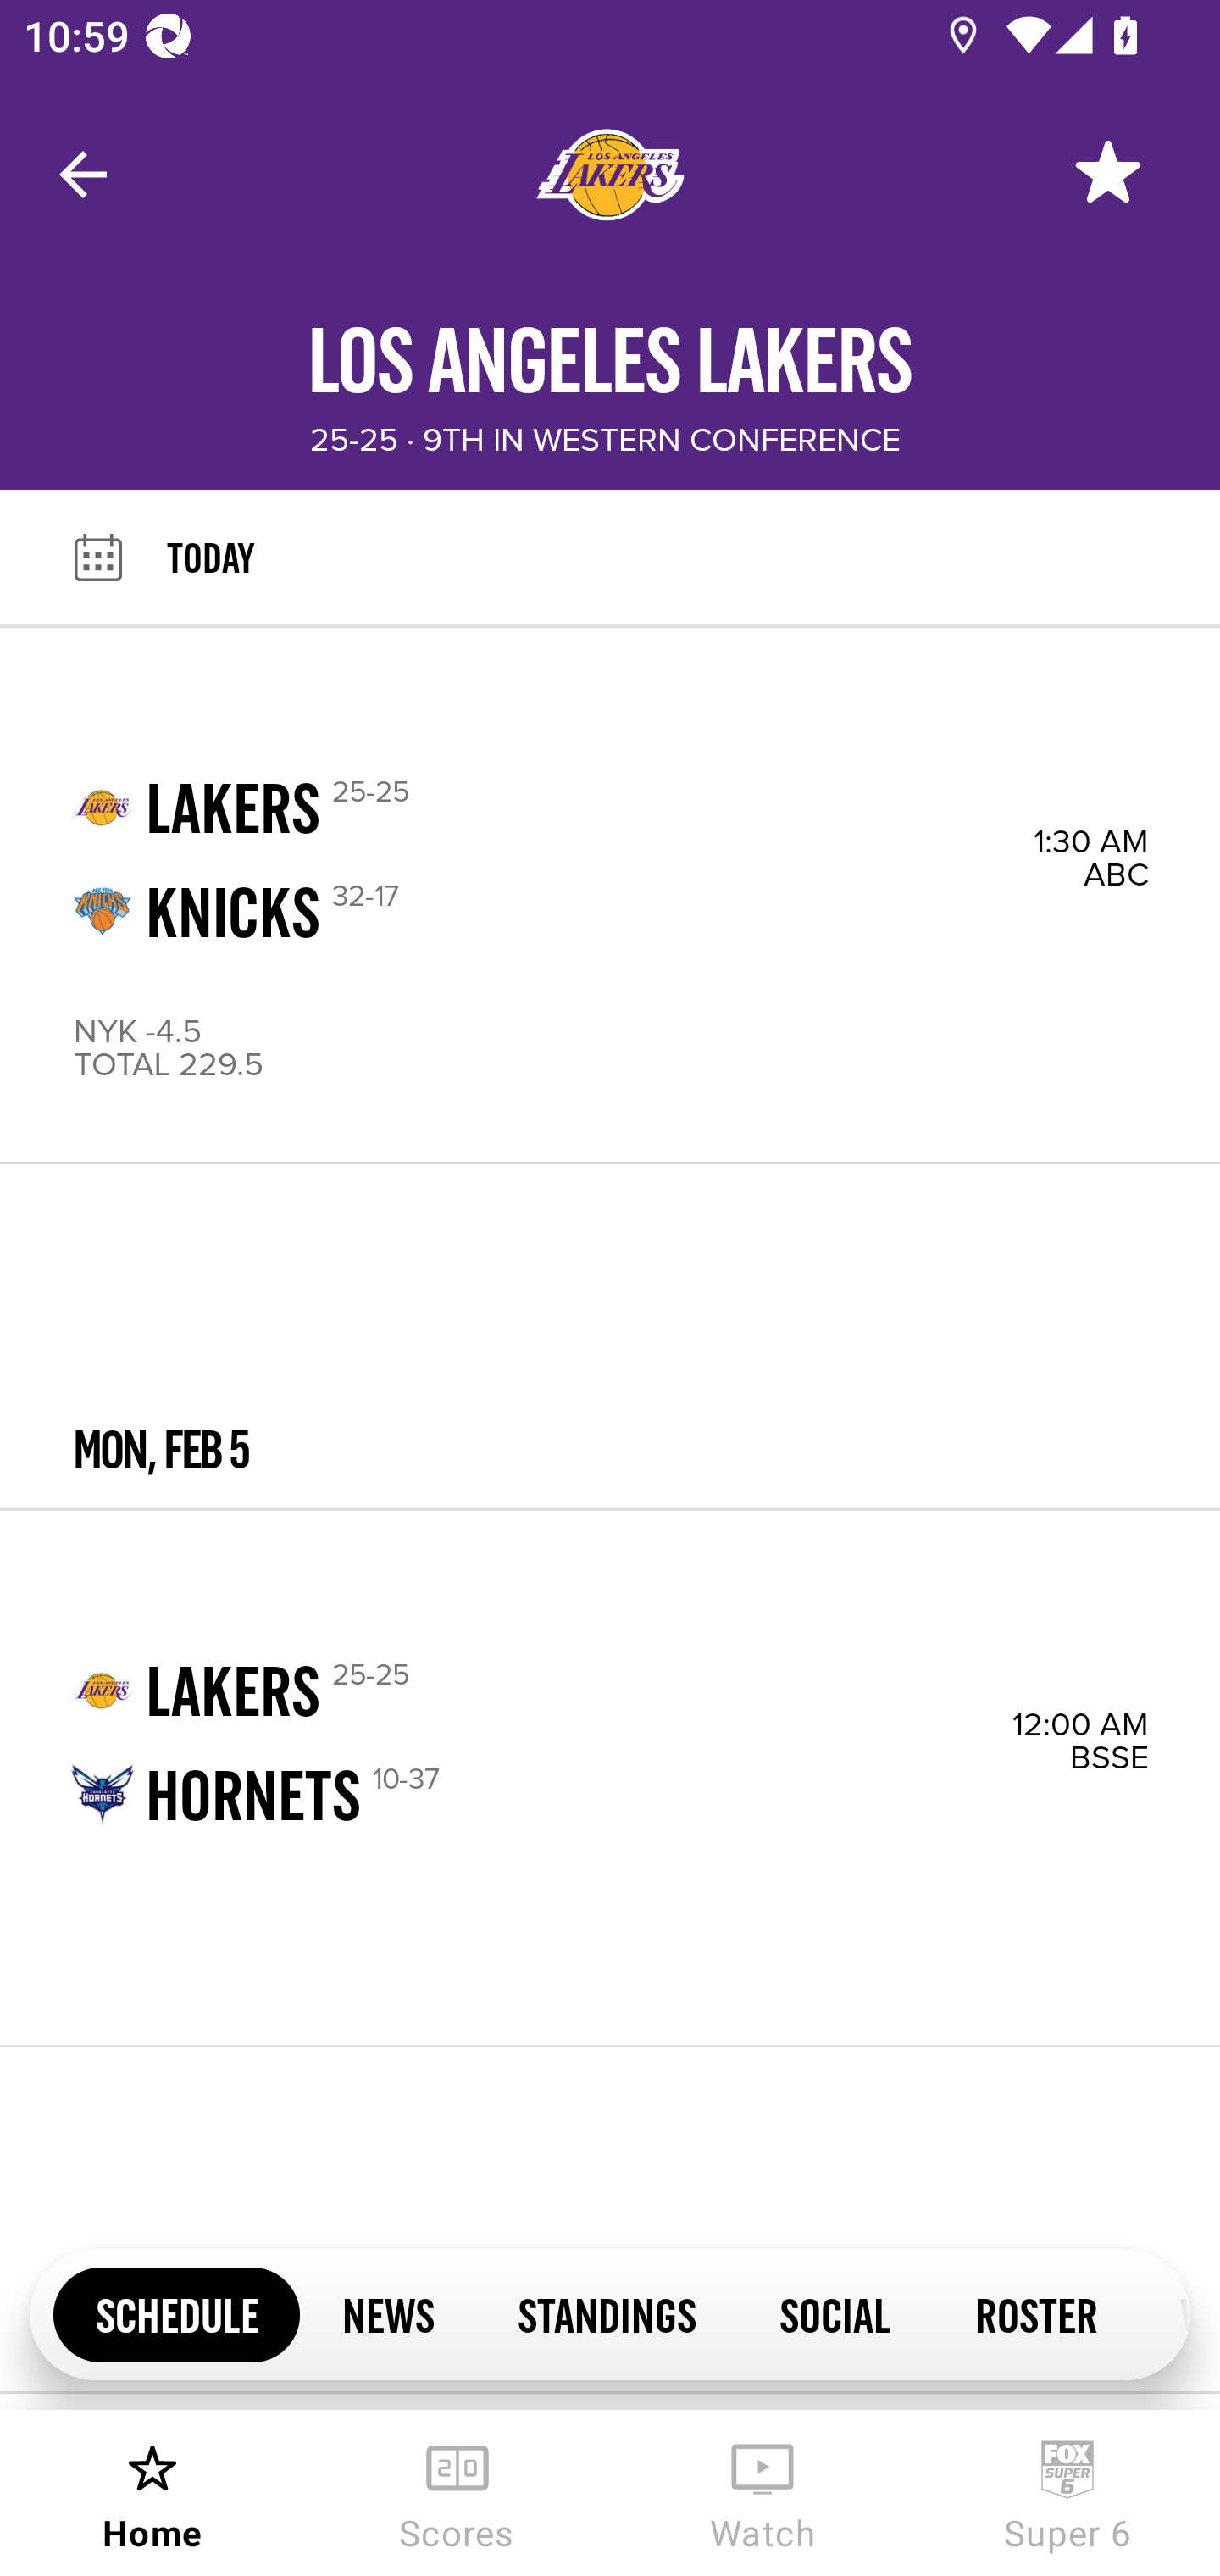  Describe the element at coordinates (83, 175) in the screenshot. I see `Navigate up` at that location.